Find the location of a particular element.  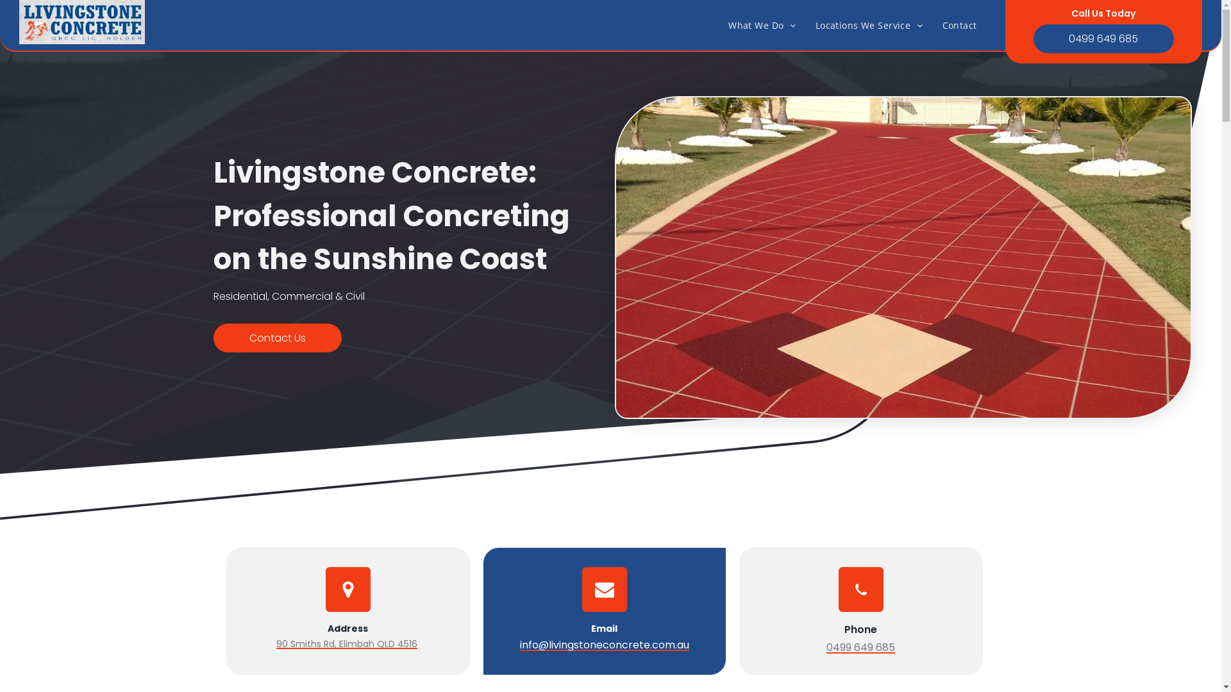

Contact Us is located at coordinates (277, 338).